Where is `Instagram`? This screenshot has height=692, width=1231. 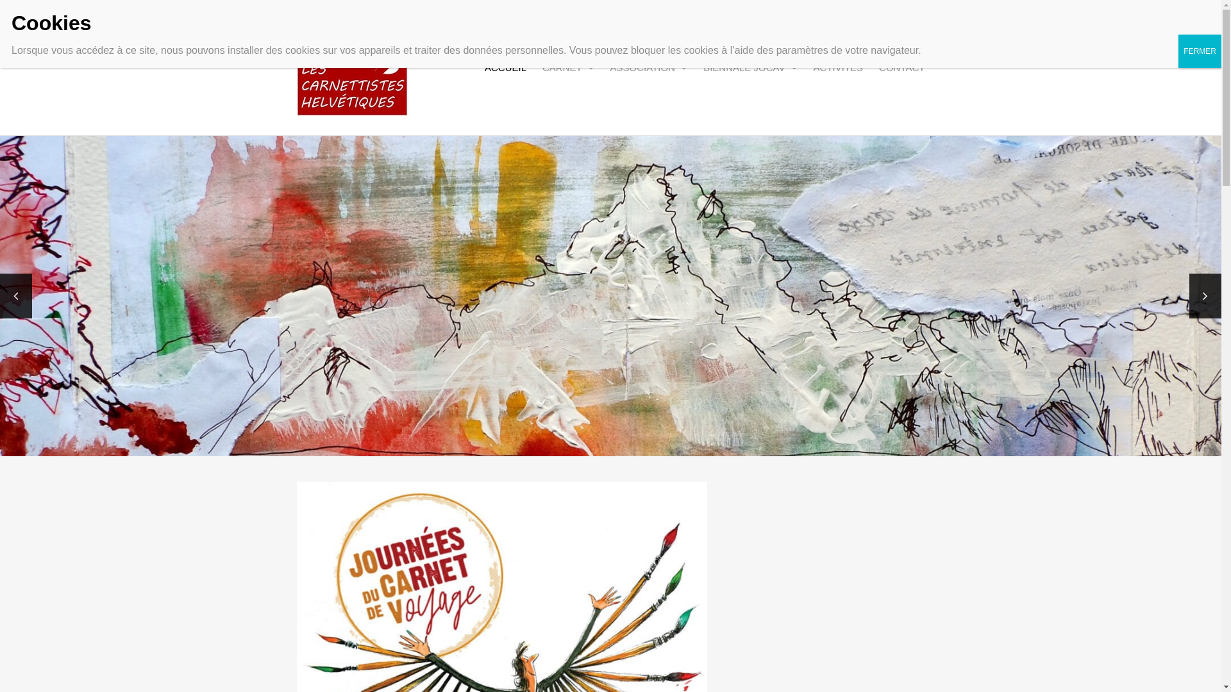 Instagram is located at coordinates (1115, 29).